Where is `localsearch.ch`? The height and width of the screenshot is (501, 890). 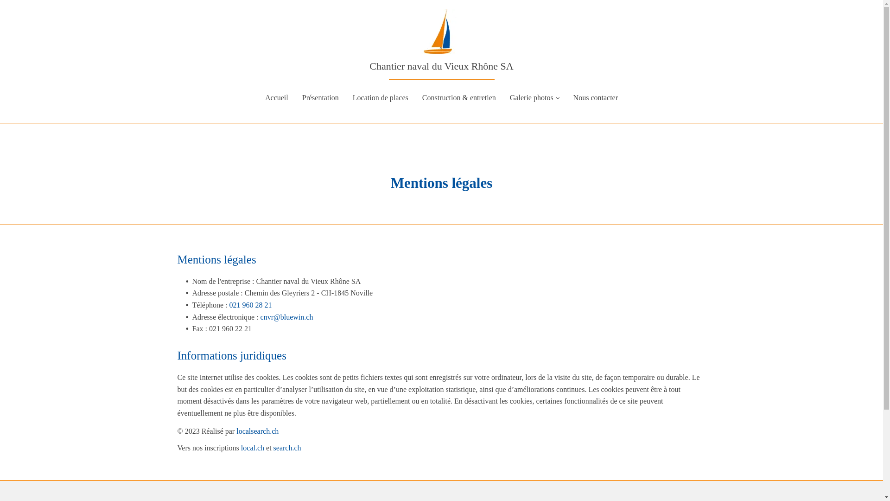
localsearch.ch is located at coordinates (258, 431).